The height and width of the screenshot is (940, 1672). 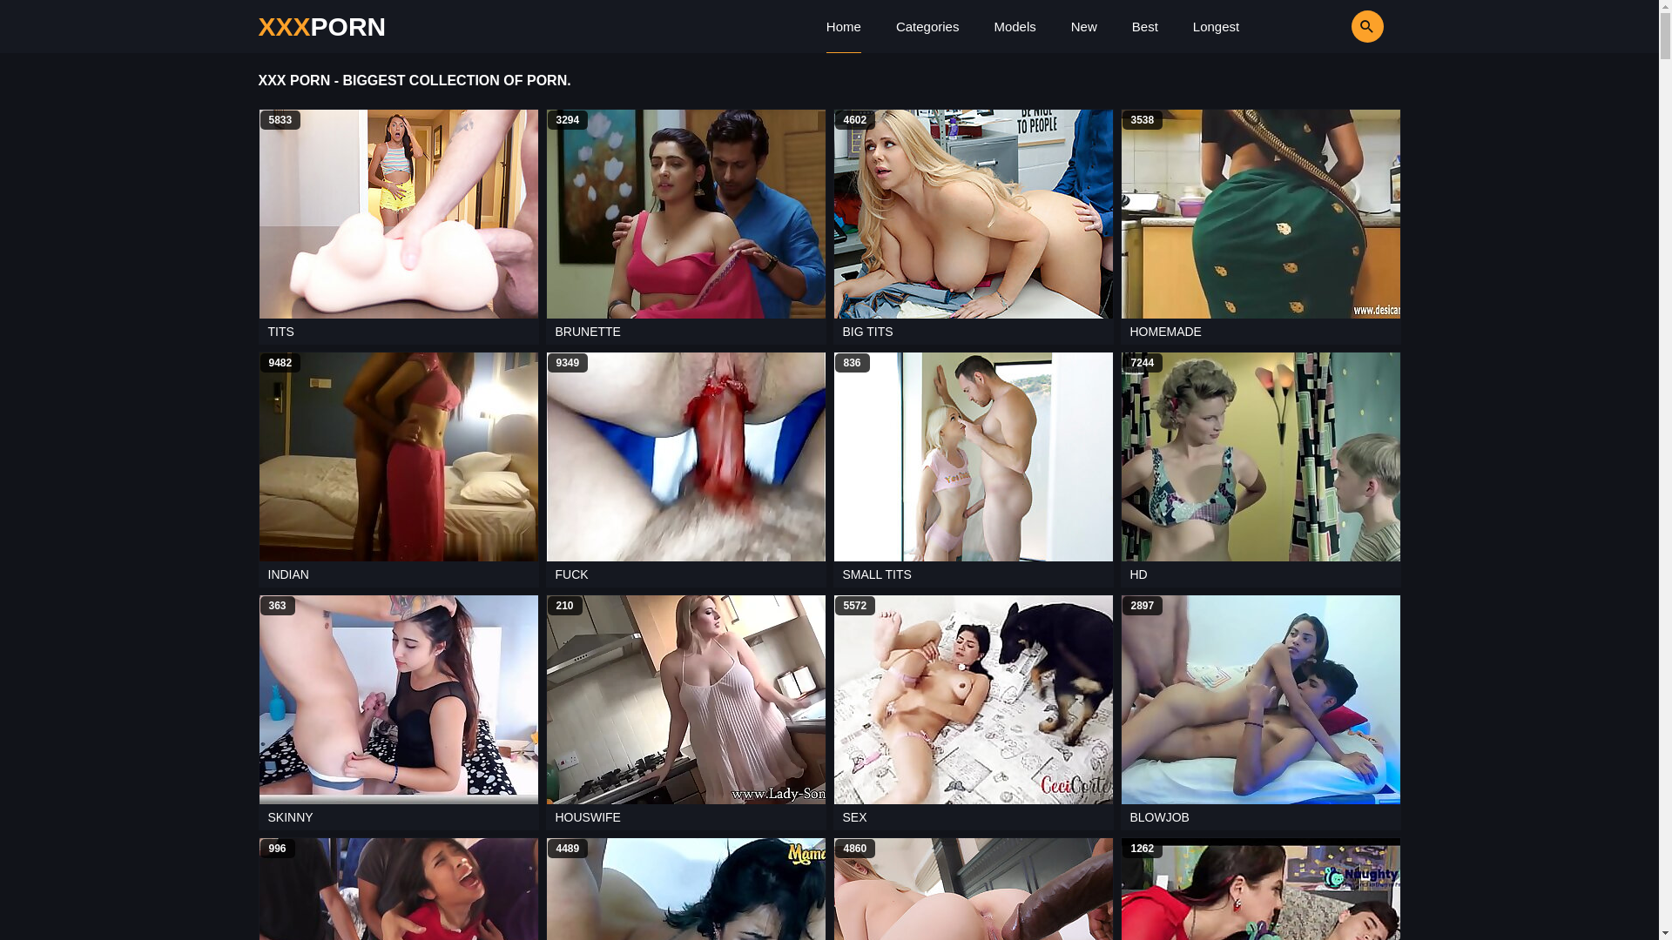 What do you see at coordinates (928, 26) in the screenshot?
I see `Categories` at bounding box center [928, 26].